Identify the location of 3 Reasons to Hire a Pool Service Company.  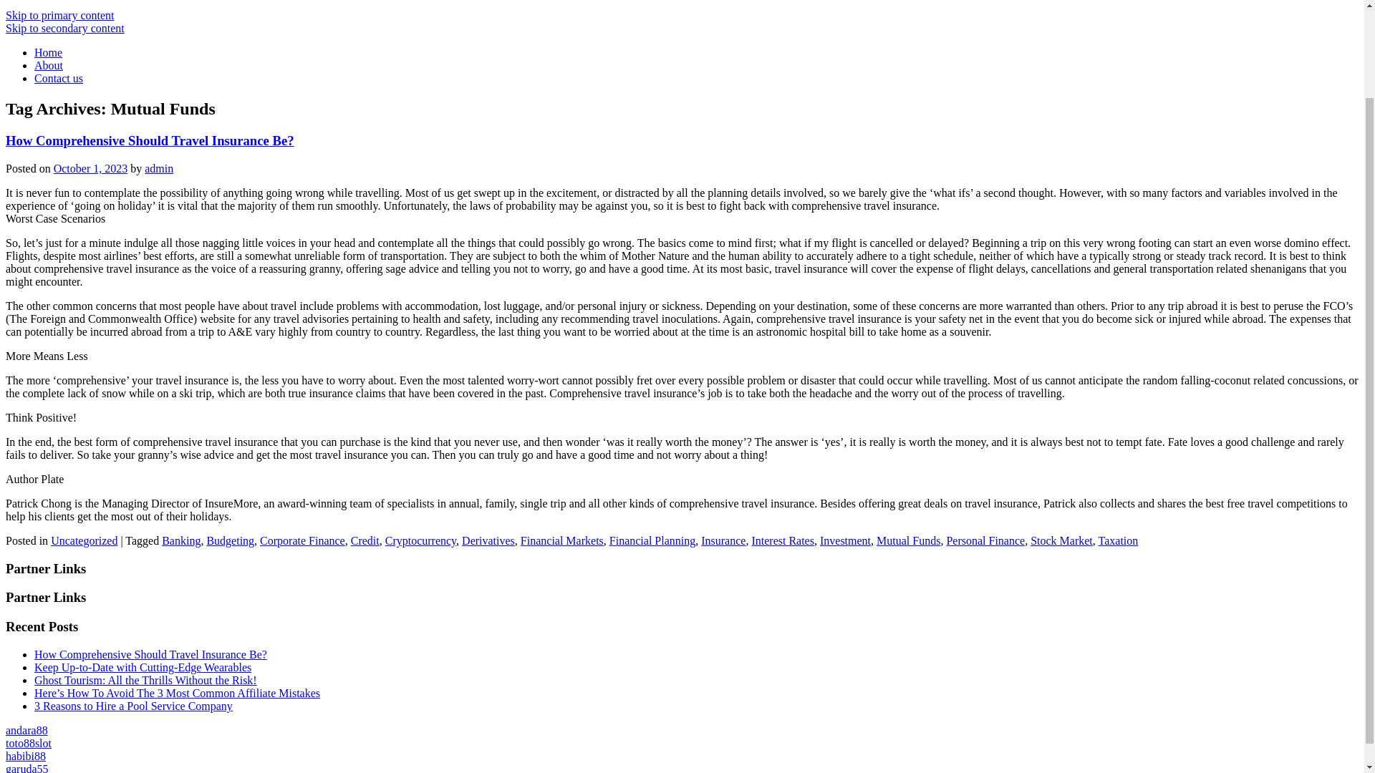
(133, 706).